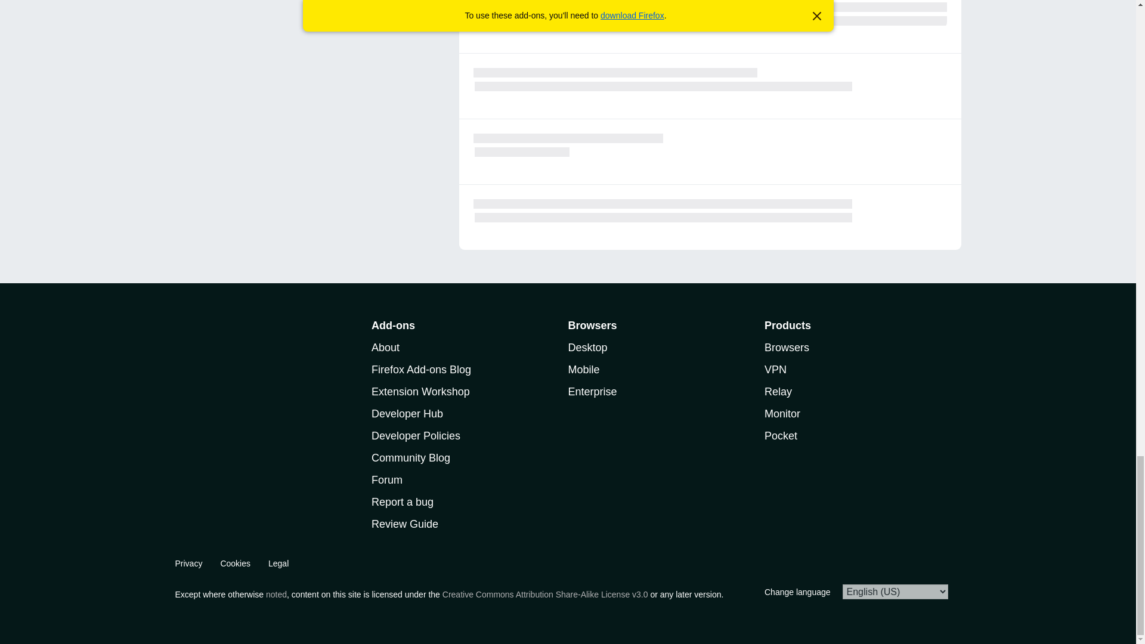 The image size is (1145, 644). What do you see at coordinates (415, 435) in the screenshot?
I see `Developer Policies` at bounding box center [415, 435].